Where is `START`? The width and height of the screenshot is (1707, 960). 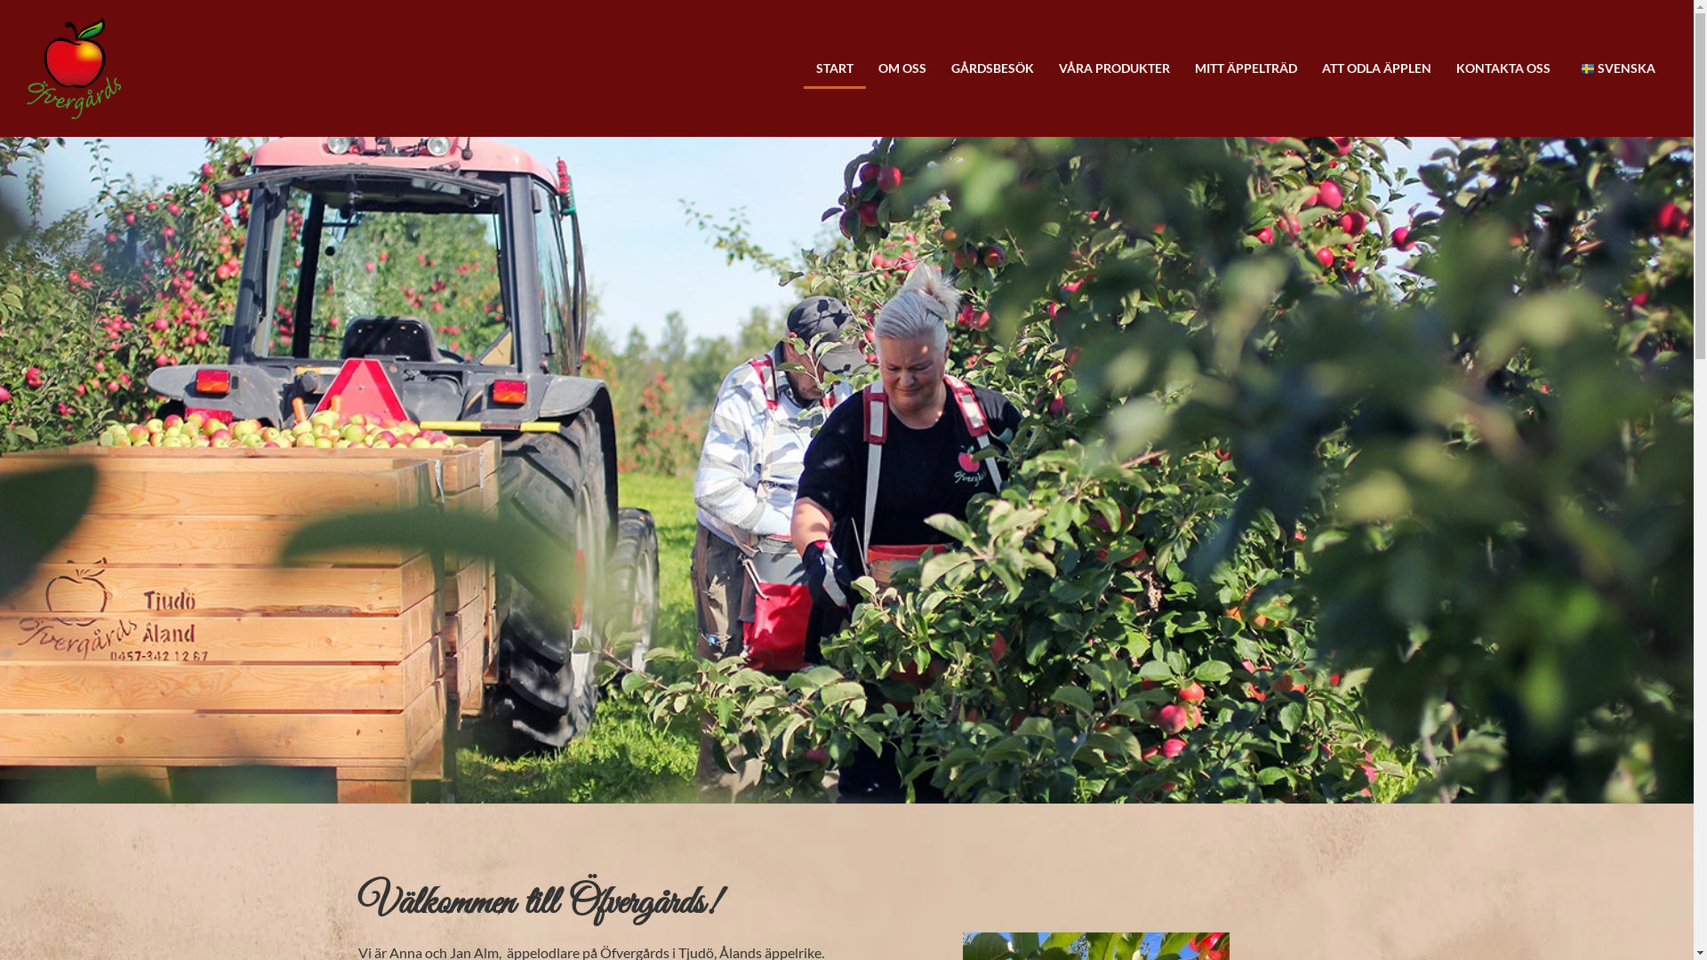 START is located at coordinates (835, 68).